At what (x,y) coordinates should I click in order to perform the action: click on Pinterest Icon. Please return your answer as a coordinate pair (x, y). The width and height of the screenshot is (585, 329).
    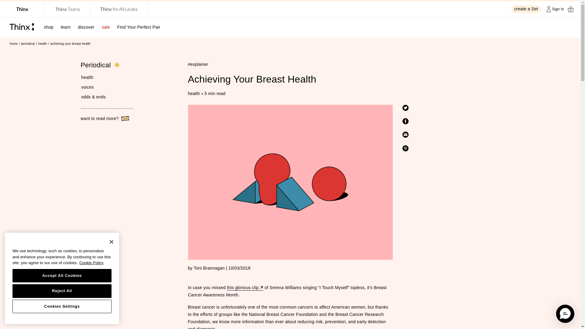
    Looking at the image, I should click on (405, 148).